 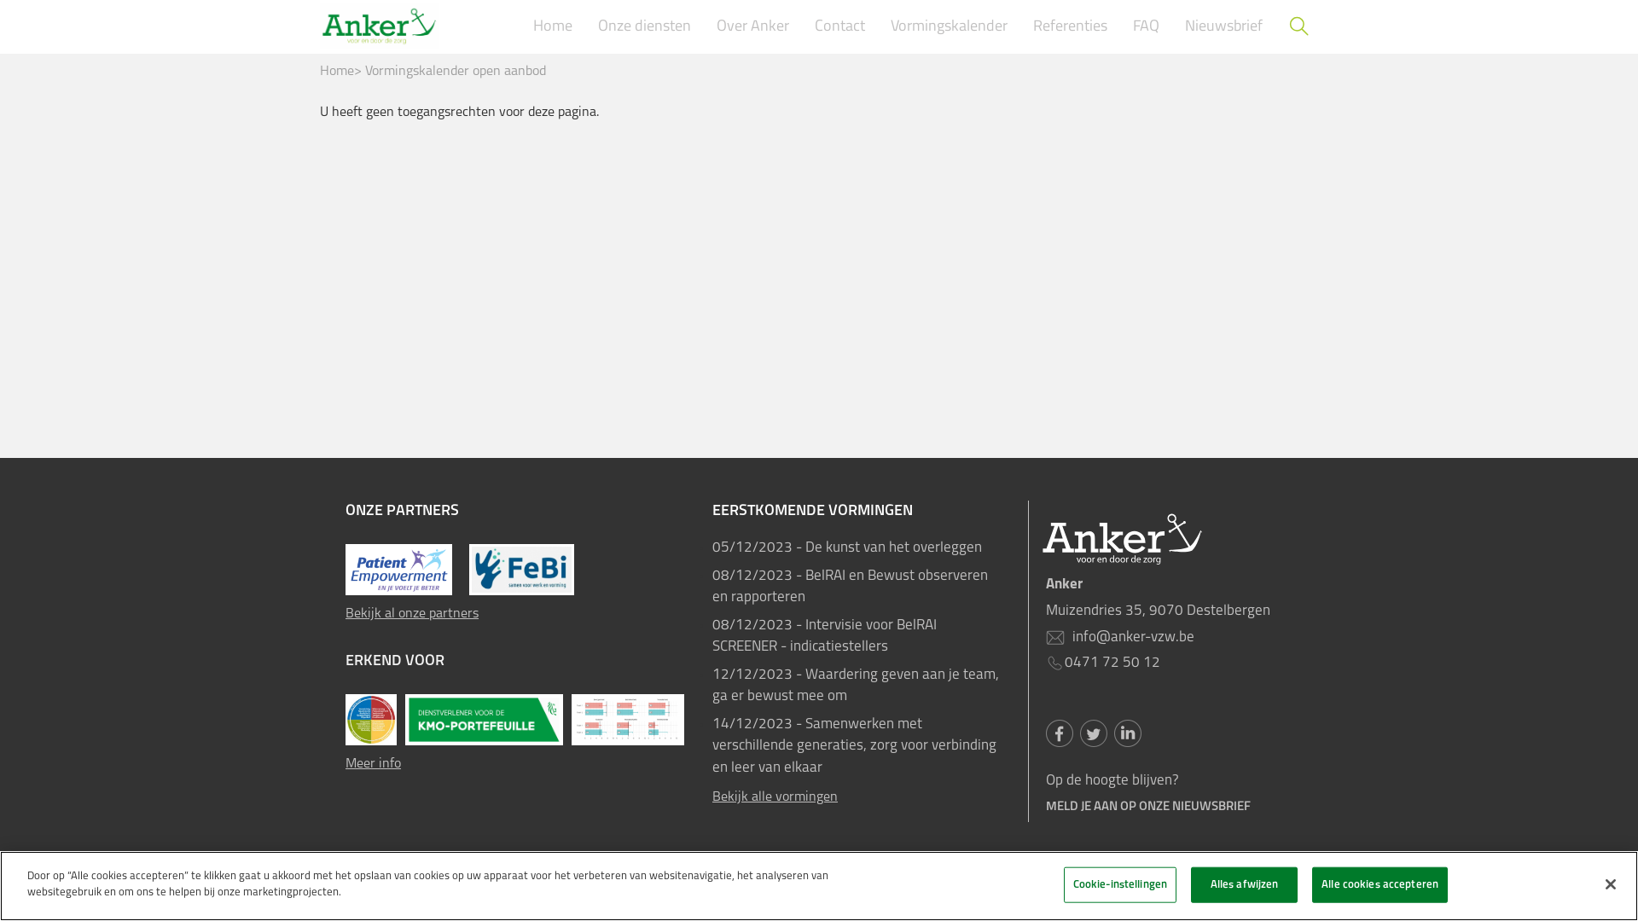 I want to click on Alle cookies accepteren, so click(x=1380, y=885).